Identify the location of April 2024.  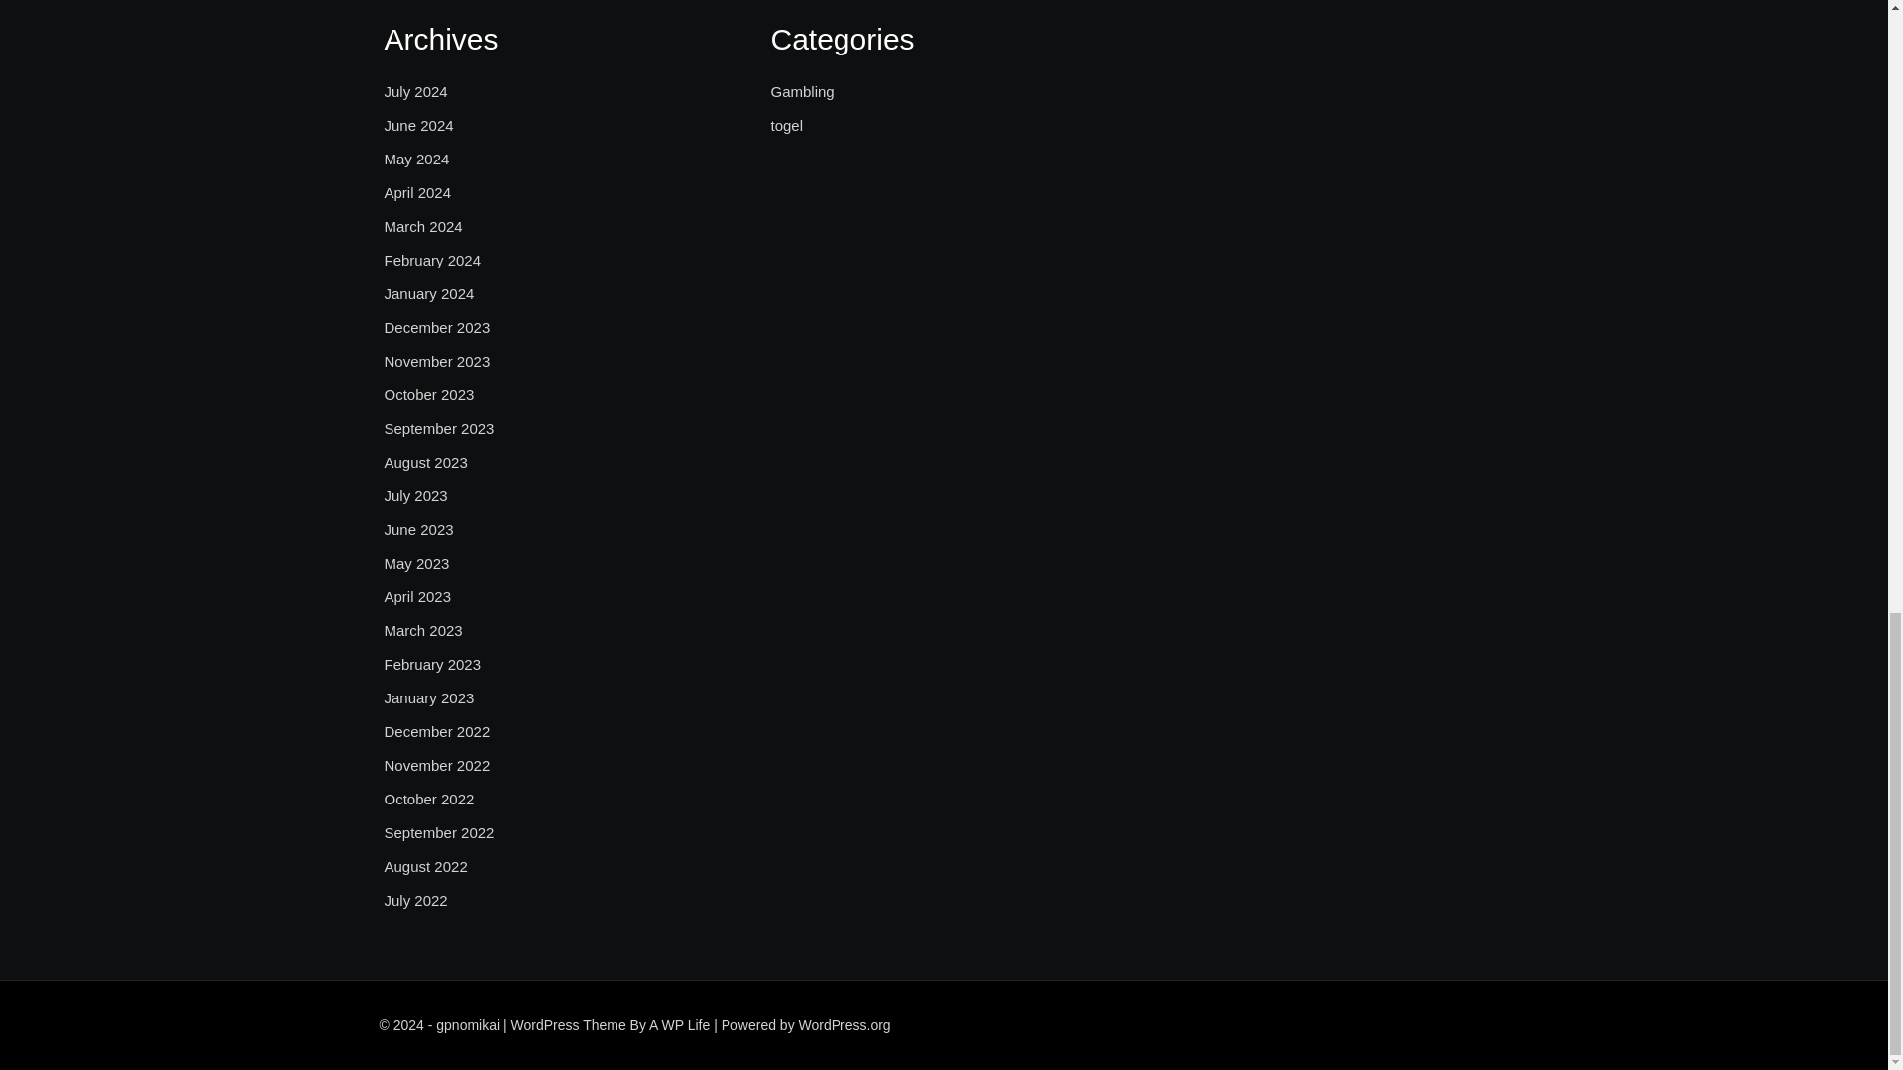
(418, 192).